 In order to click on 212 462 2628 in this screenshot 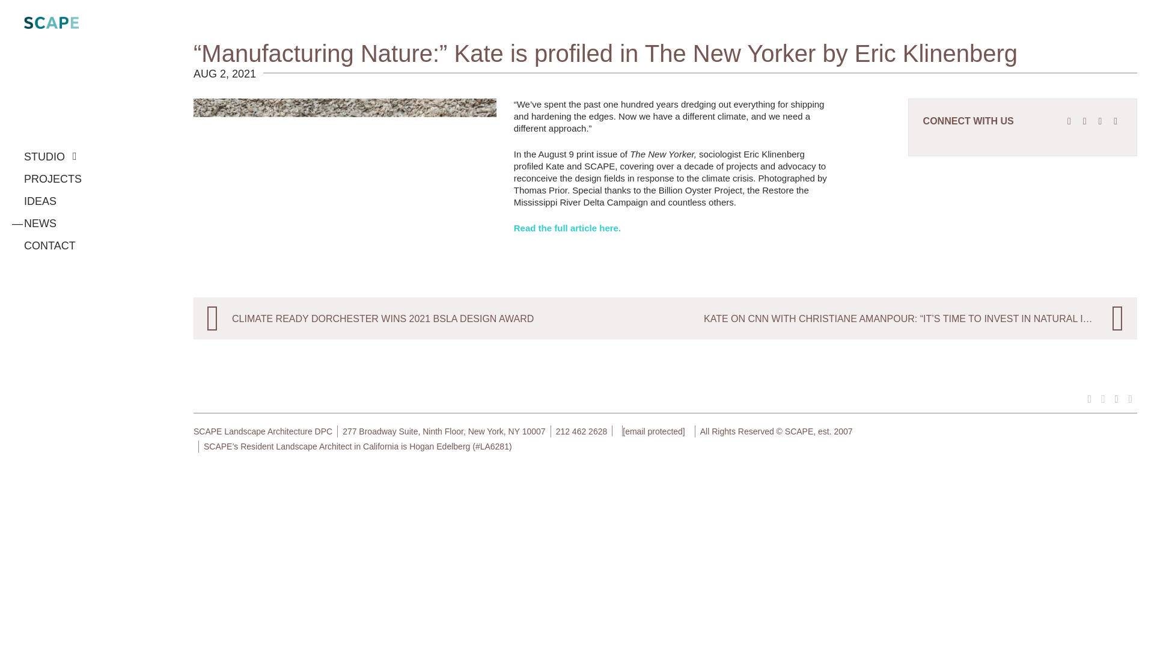, I will do `click(582, 431)`.